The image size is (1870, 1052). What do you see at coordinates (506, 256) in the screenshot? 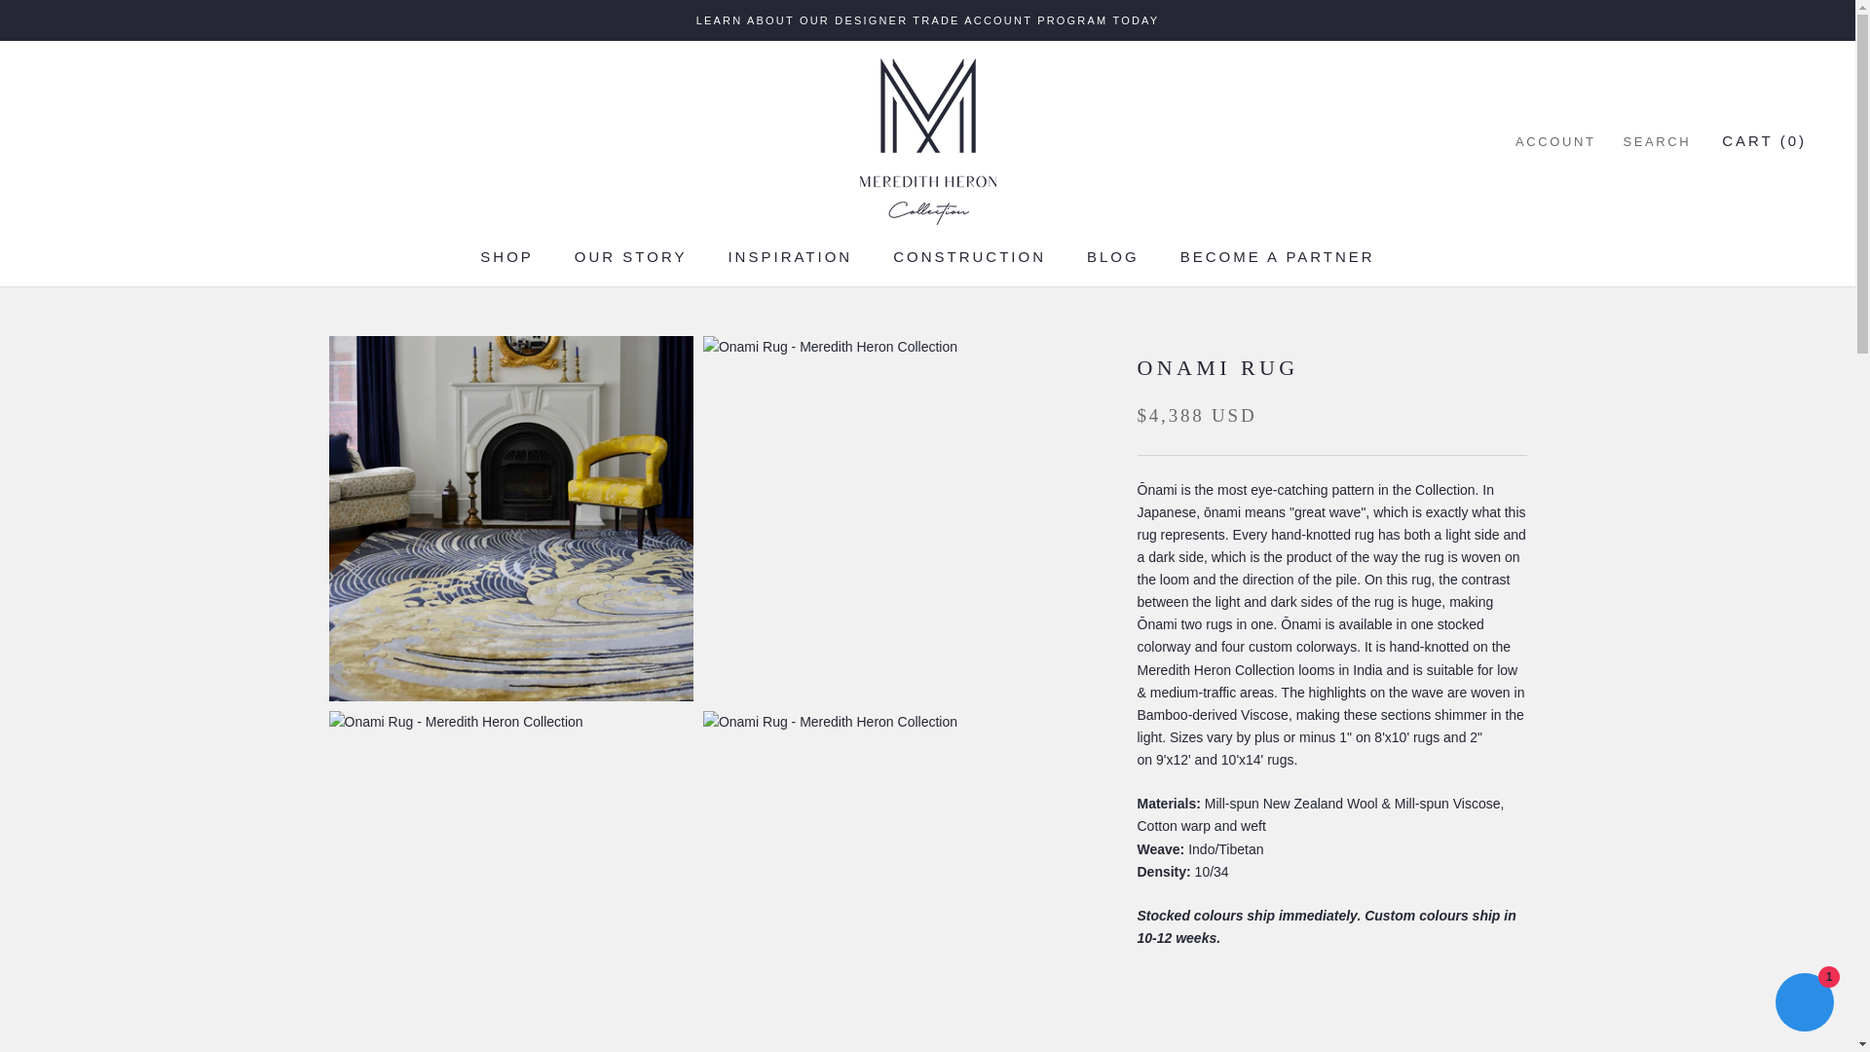
I see `SEARCH` at bounding box center [506, 256].